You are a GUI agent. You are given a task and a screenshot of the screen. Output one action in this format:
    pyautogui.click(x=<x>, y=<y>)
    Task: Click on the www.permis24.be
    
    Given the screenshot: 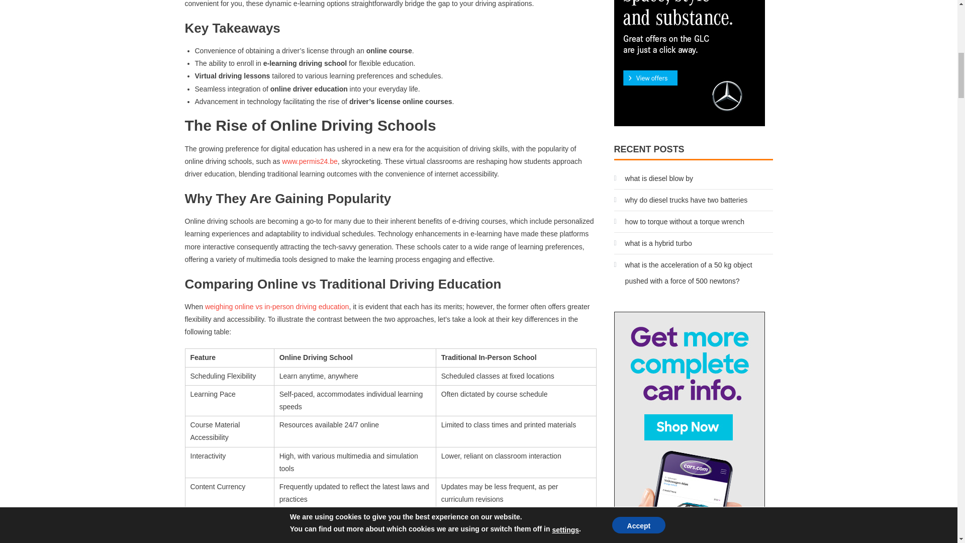 What is the action you would take?
    pyautogui.click(x=310, y=161)
    